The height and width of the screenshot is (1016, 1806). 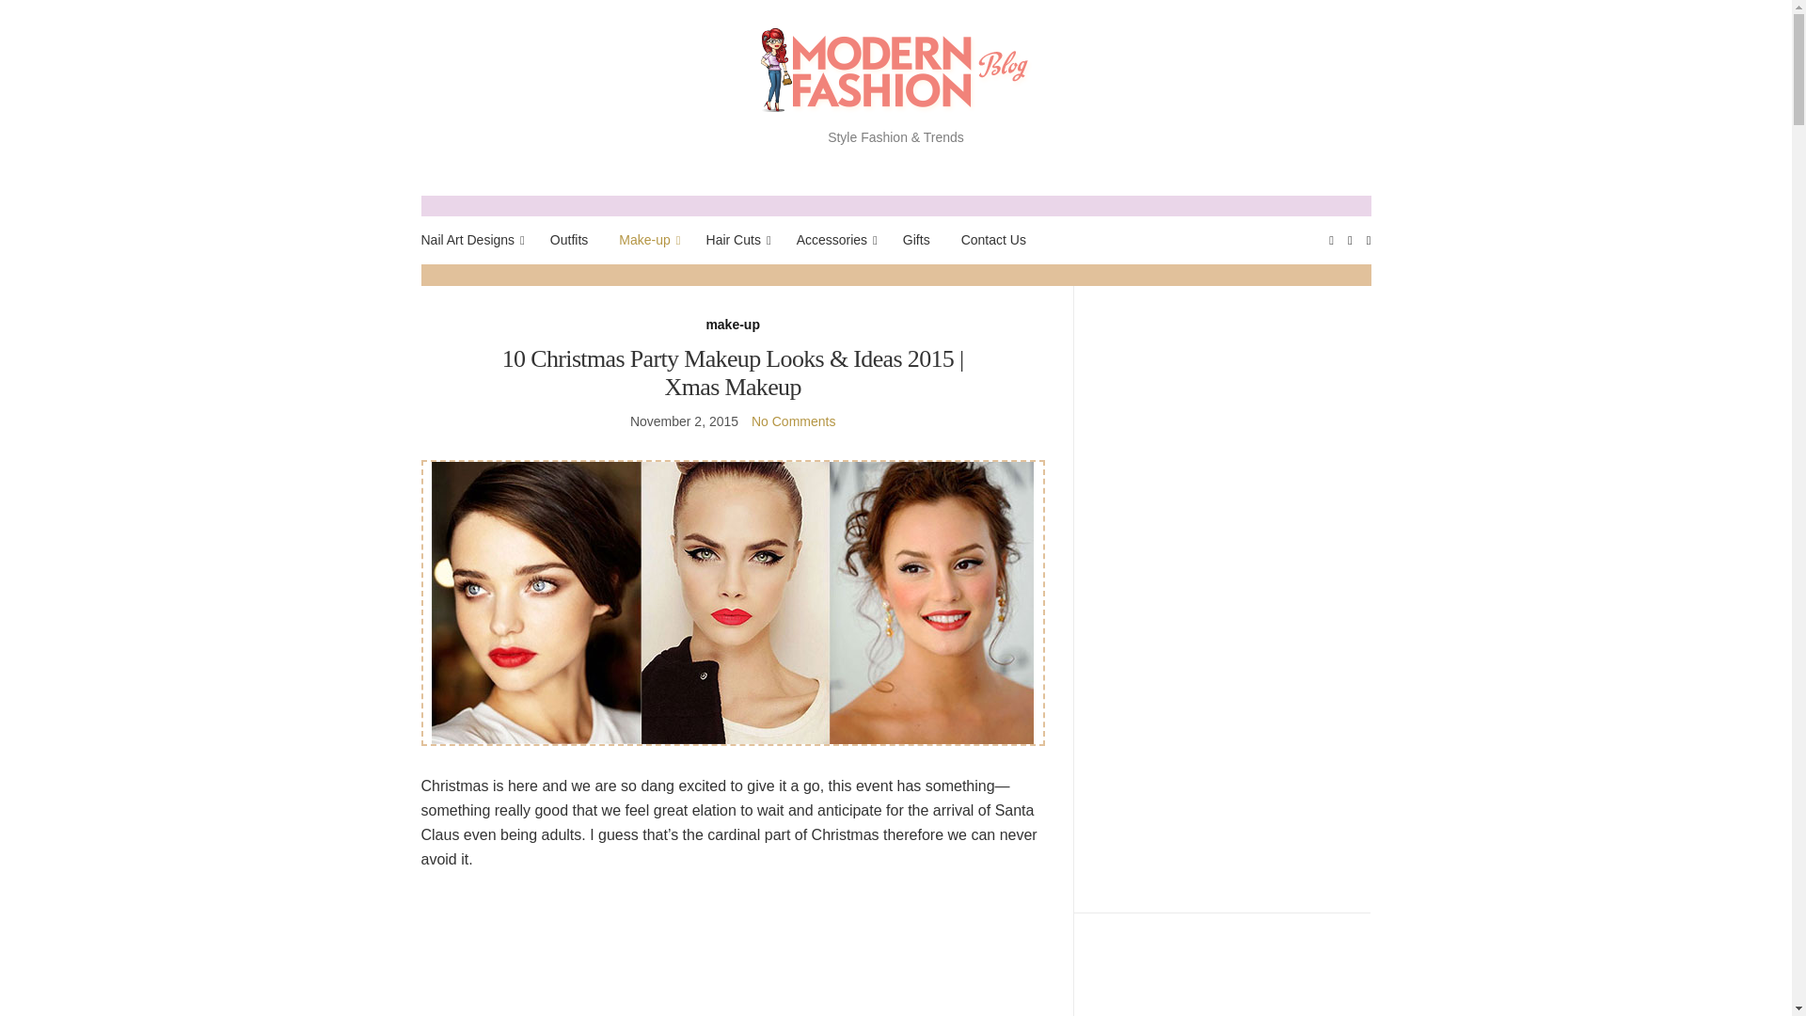 I want to click on Outfits, so click(x=569, y=240).